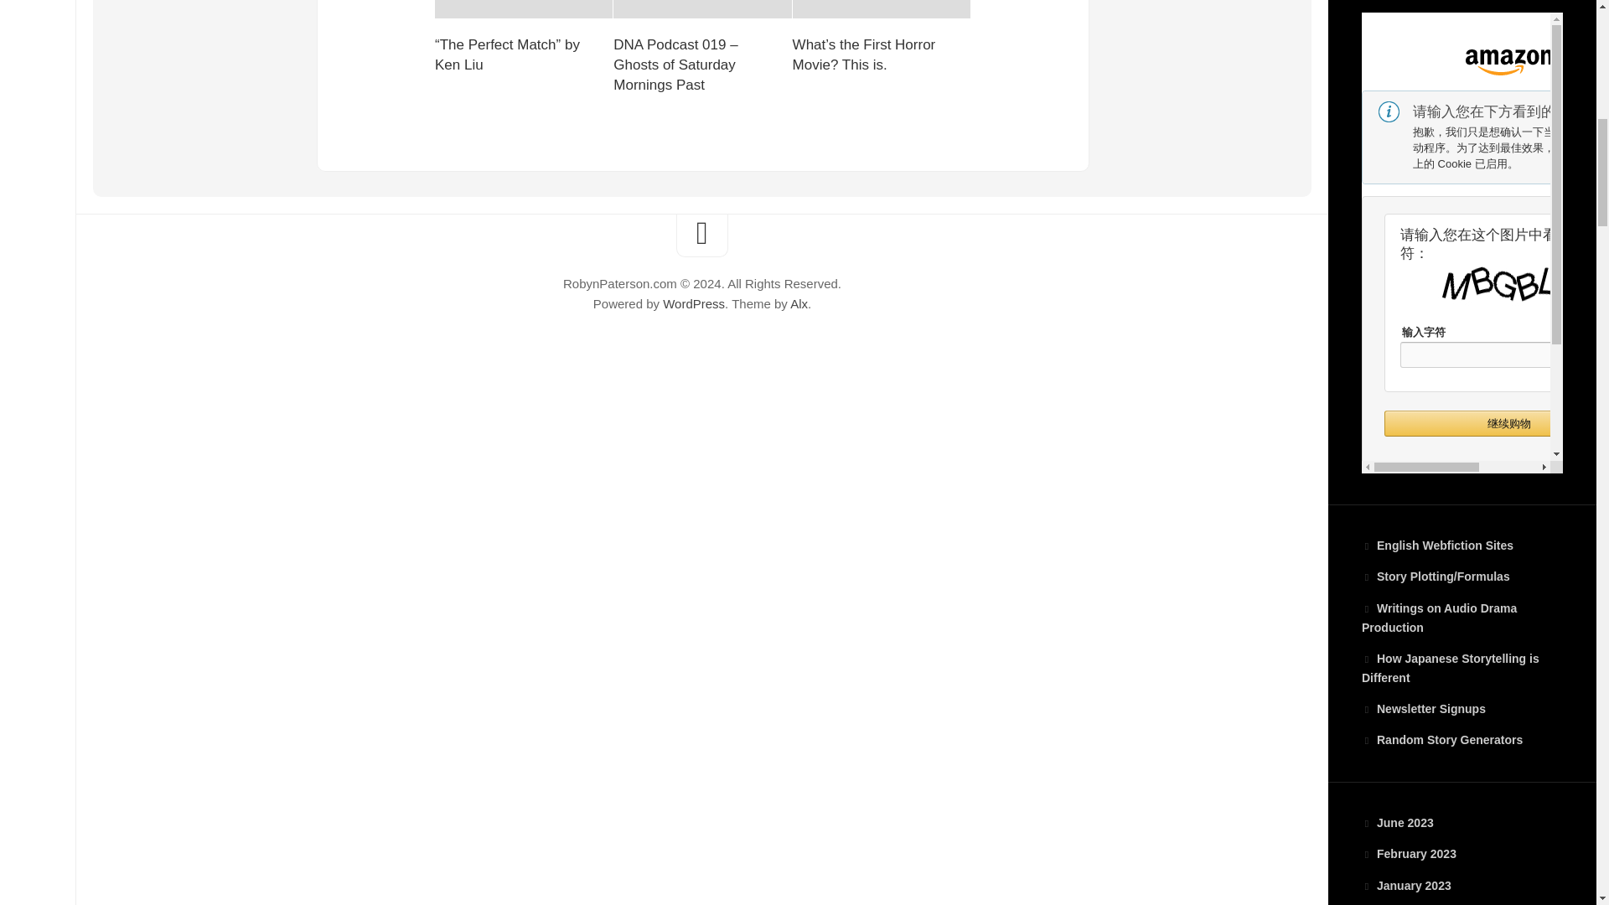 Image resolution: width=1609 pixels, height=905 pixels. I want to click on Newsletter Signups, so click(1462, 710).